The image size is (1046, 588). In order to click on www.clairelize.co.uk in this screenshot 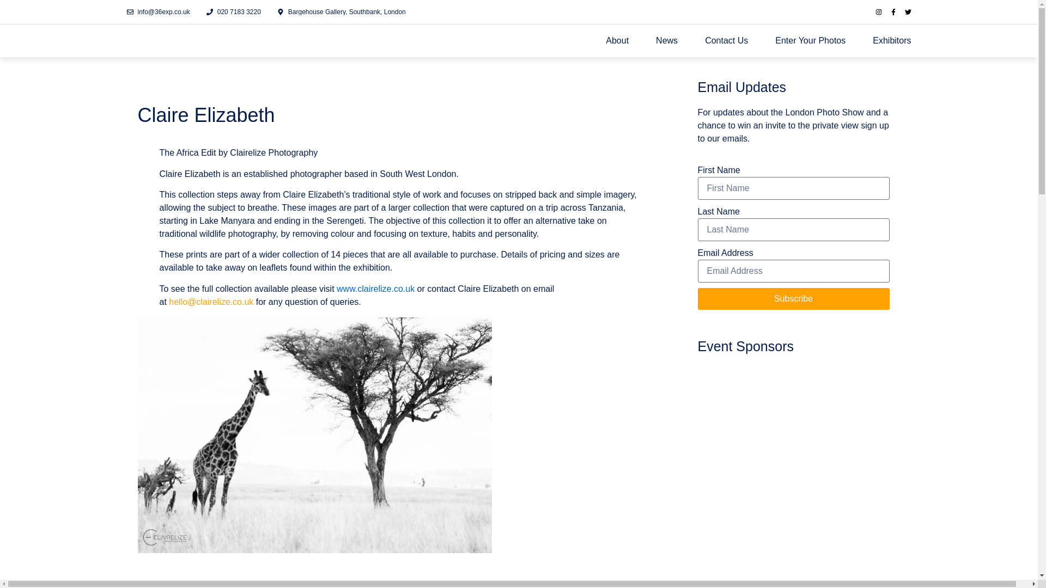, I will do `click(375, 289)`.